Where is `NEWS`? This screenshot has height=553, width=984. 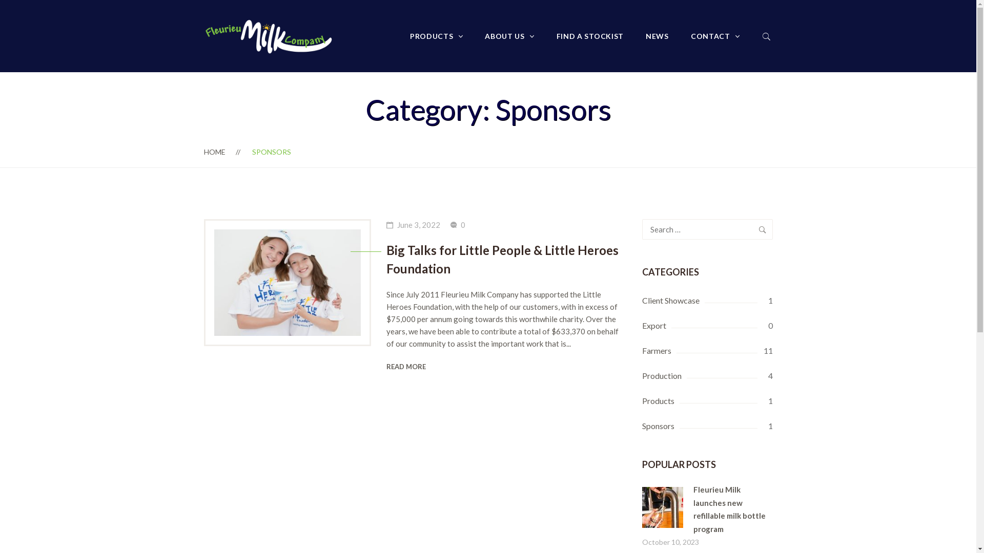
NEWS is located at coordinates (657, 36).